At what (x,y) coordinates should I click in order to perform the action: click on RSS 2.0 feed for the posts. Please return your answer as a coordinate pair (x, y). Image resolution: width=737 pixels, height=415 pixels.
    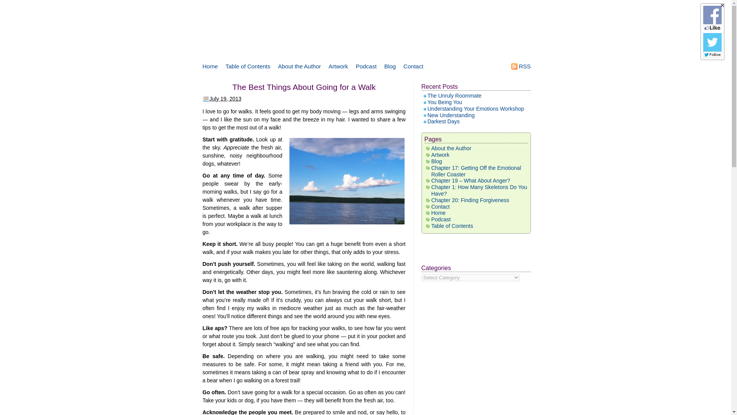
    Looking at the image, I should click on (524, 66).